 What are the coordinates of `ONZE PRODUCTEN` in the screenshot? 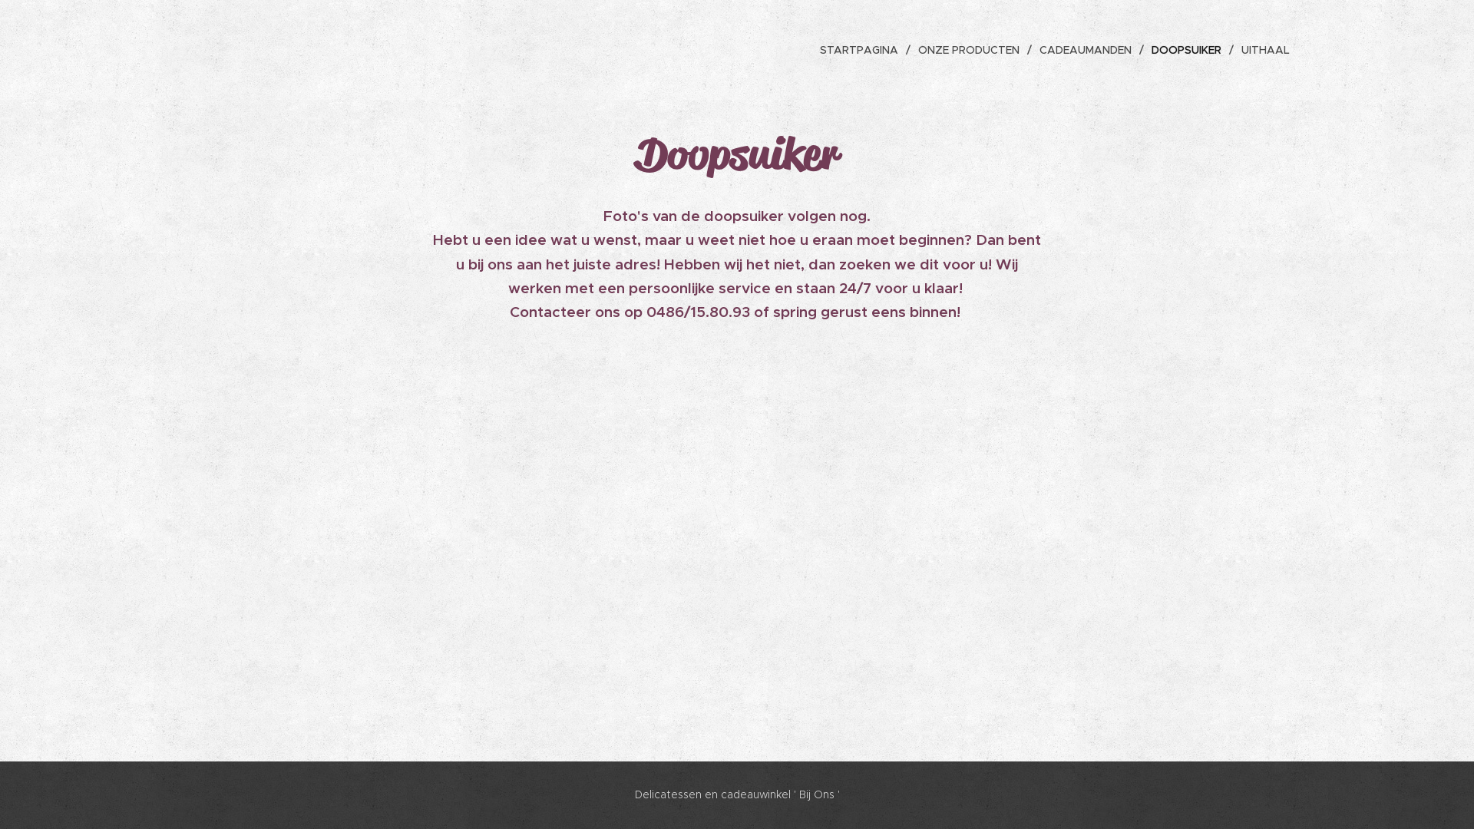 It's located at (971, 50).